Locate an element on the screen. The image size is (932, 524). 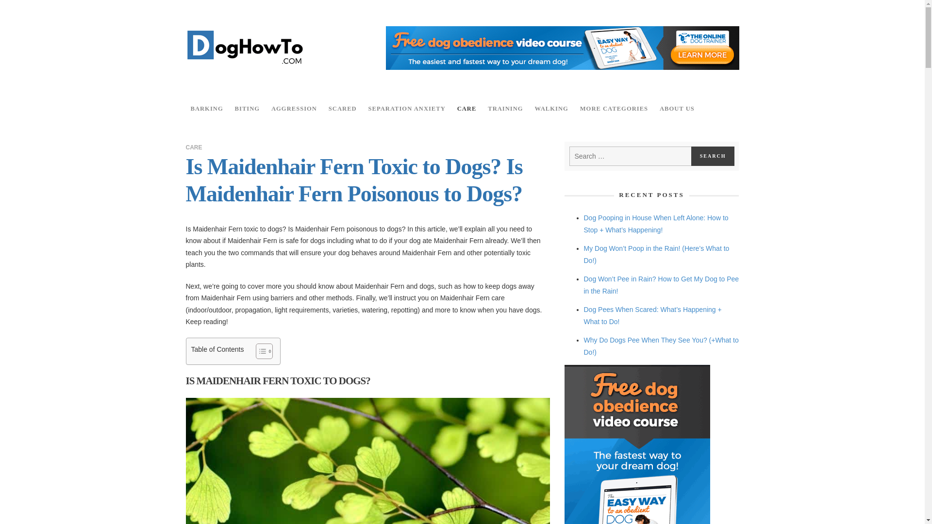
BARKING is located at coordinates (206, 109).